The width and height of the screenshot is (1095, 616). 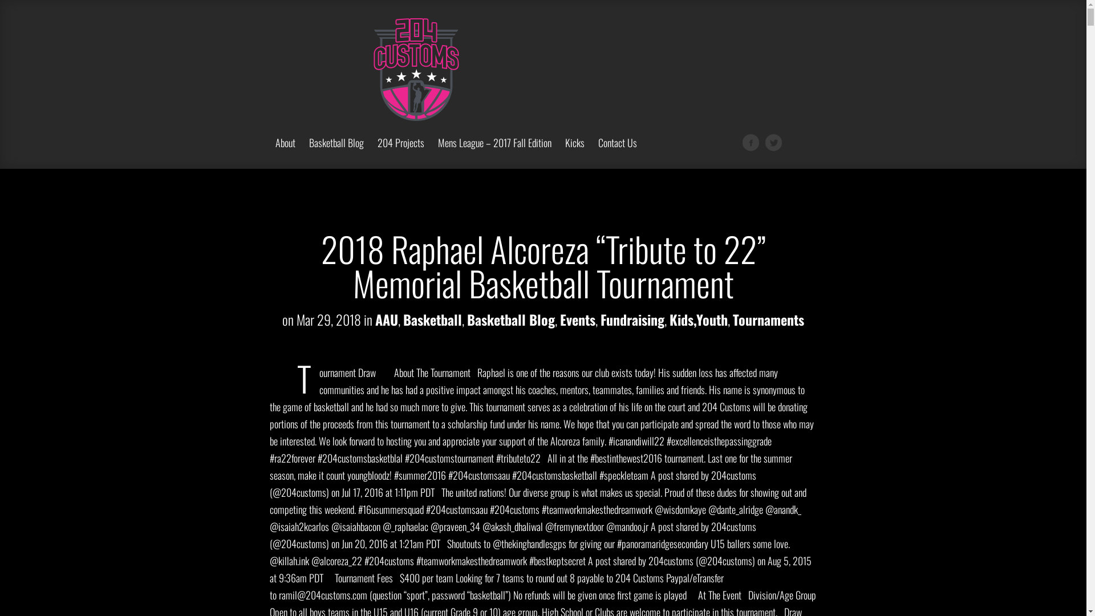 I want to click on Basketball Blog, so click(x=336, y=153).